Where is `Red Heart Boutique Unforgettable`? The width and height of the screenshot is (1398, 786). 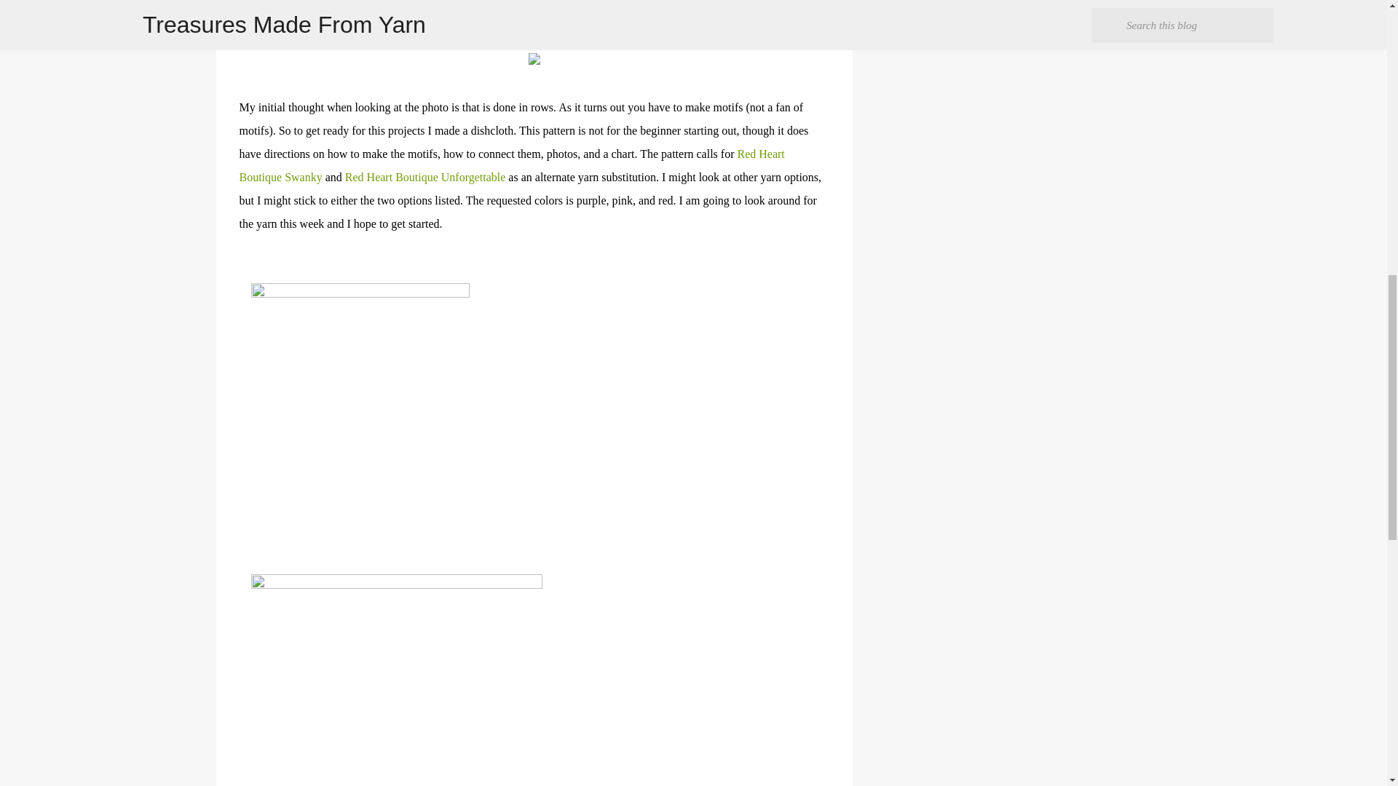 Red Heart Boutique Unforgettable is located at coordinates (425, 177).